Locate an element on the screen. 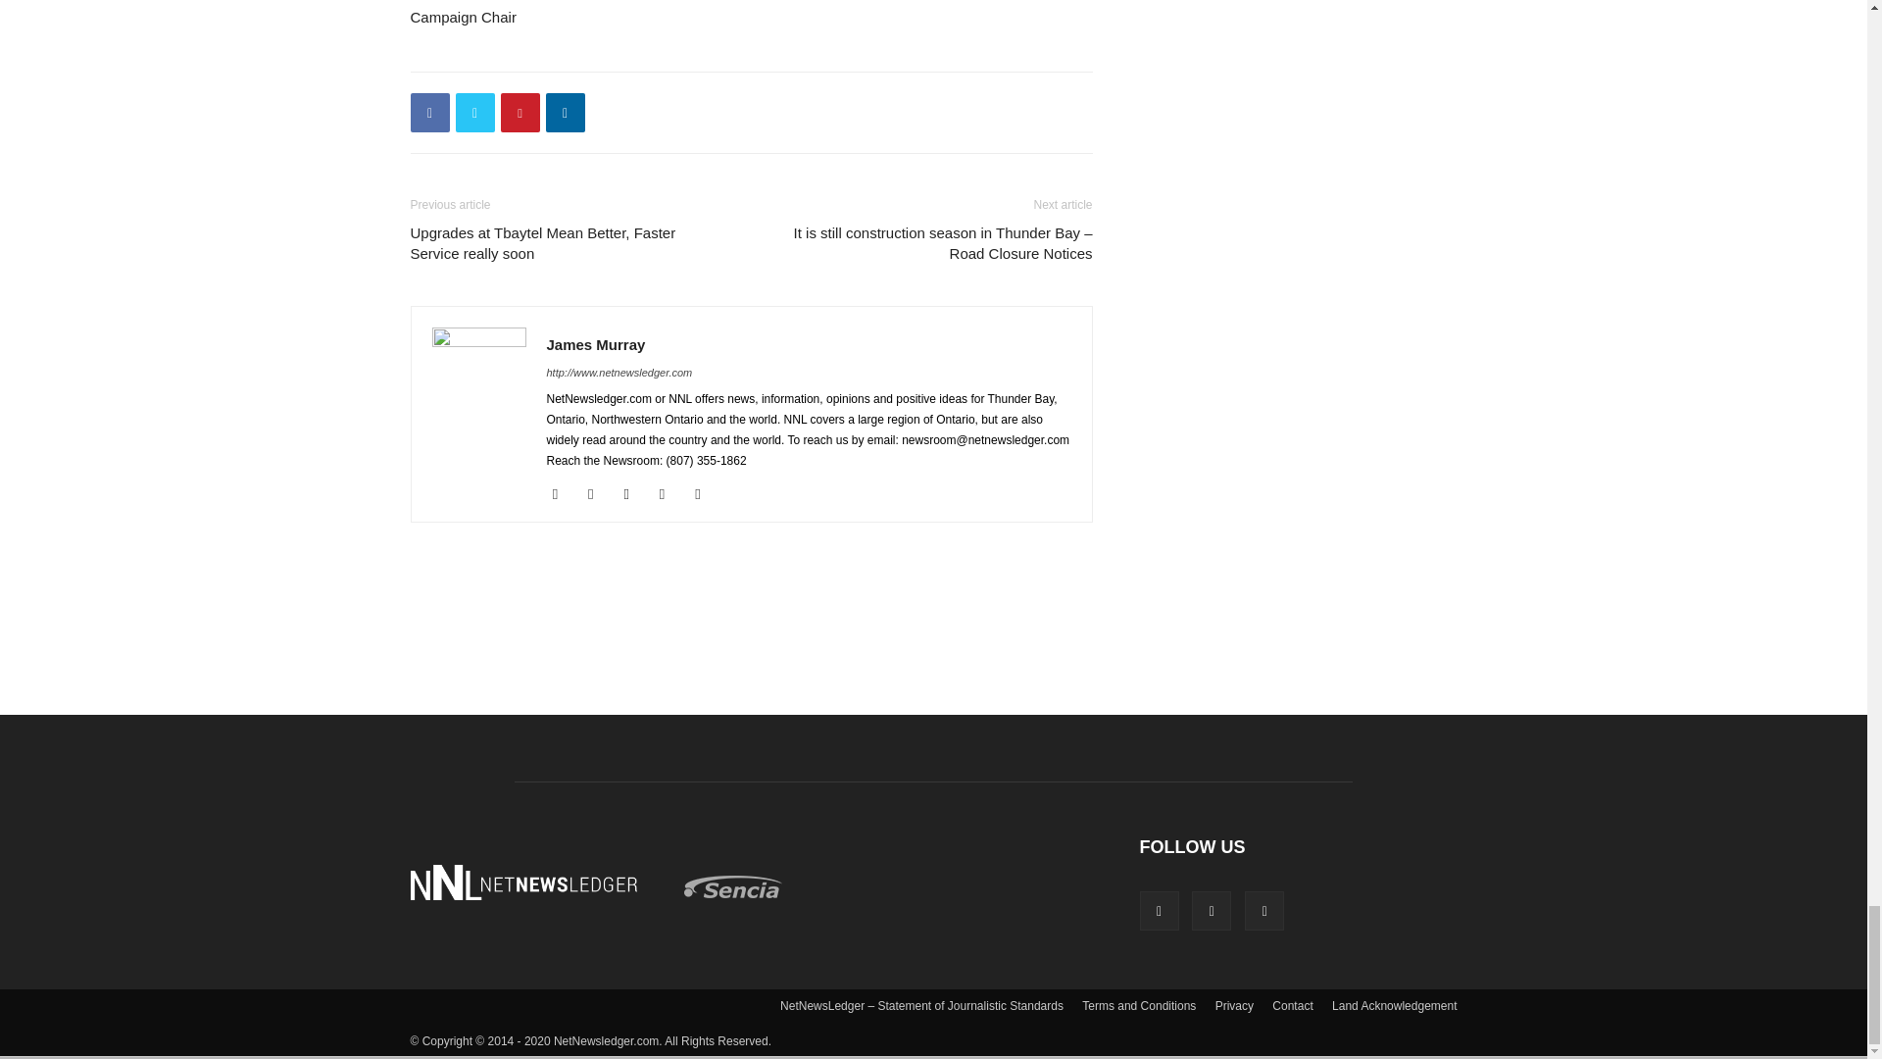 The height and width of the screenshot is (1059, 1882). Pinterest is located at coordinates (520, 113).